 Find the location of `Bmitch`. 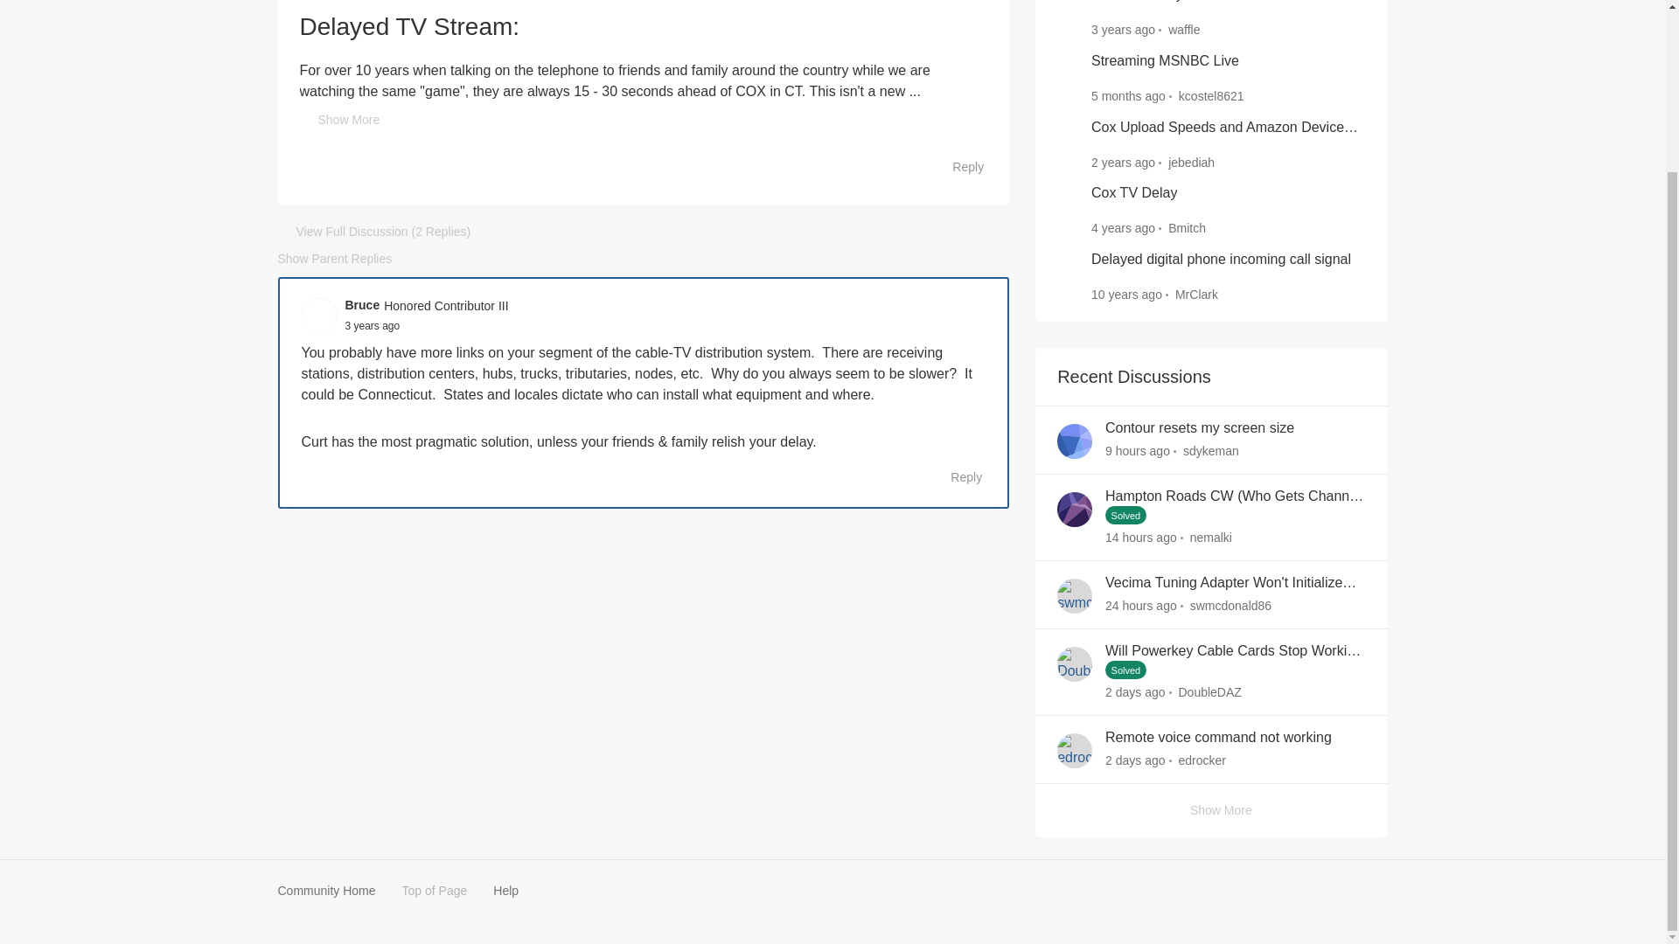

Bmitch is located at coordinates (1187, 228).